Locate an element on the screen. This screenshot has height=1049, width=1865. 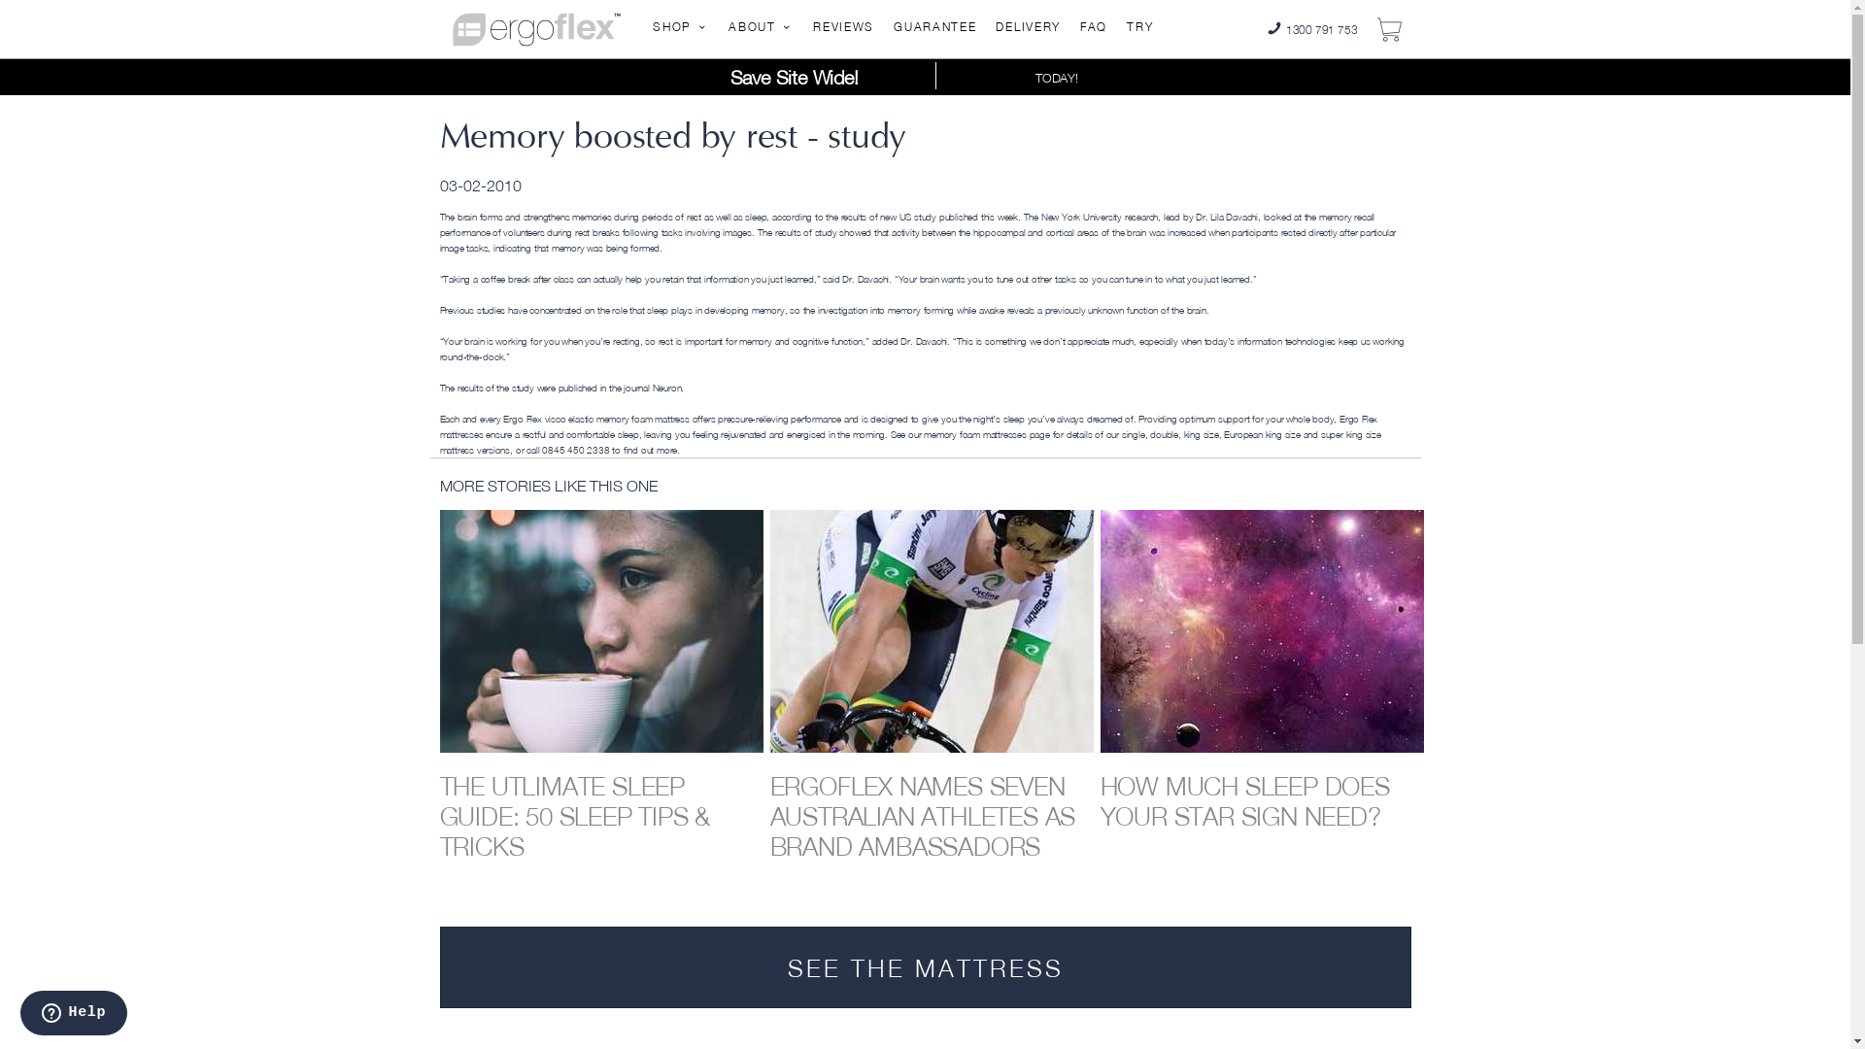
Ergoflex home page - HD memory foam mattress is located at coordinates (536, 27).